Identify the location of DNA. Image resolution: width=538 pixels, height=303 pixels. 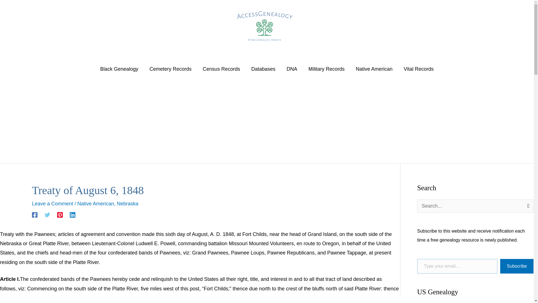
(292, 69).